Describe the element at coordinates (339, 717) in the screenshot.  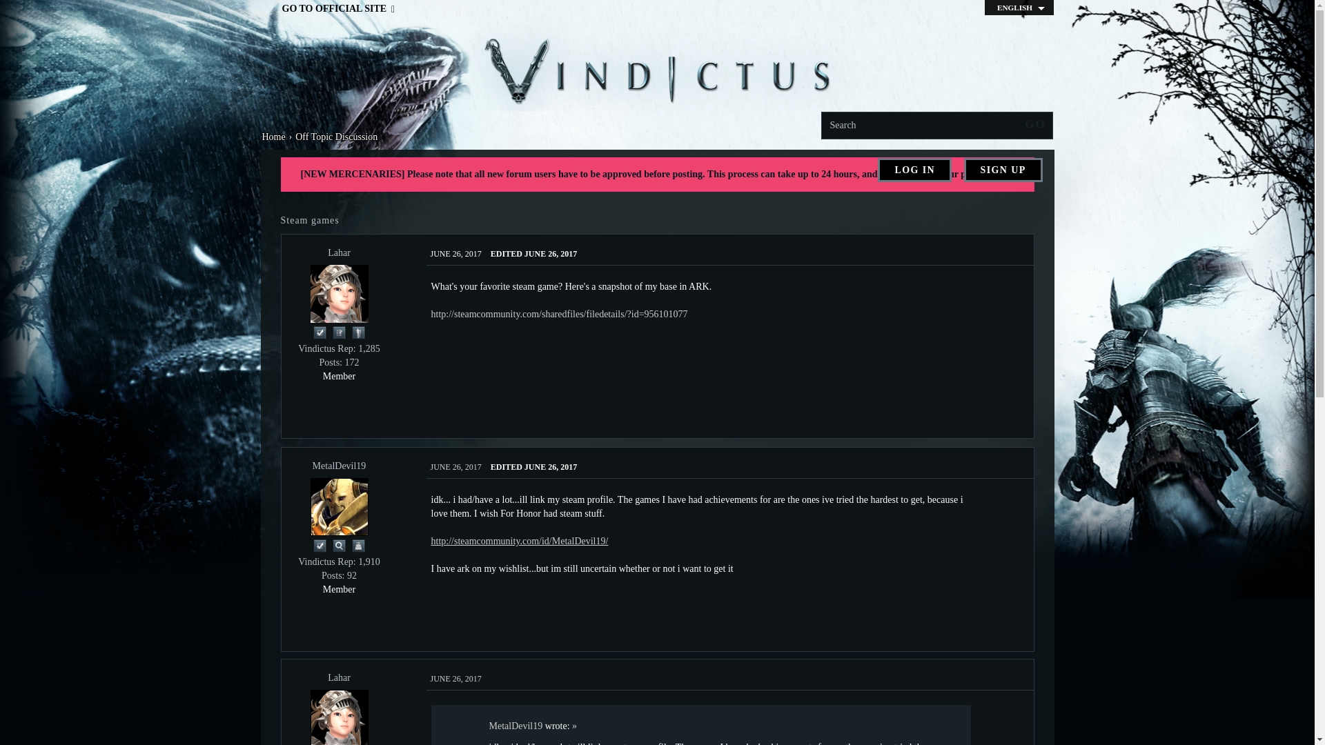
I see `Lahar` at that location.